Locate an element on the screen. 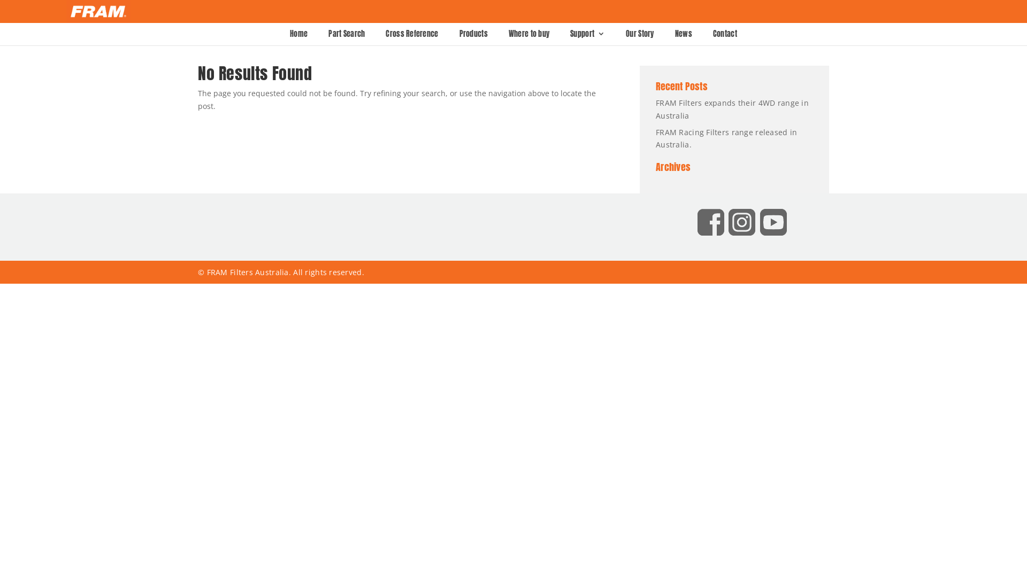     is located at coordinates (714, 233).